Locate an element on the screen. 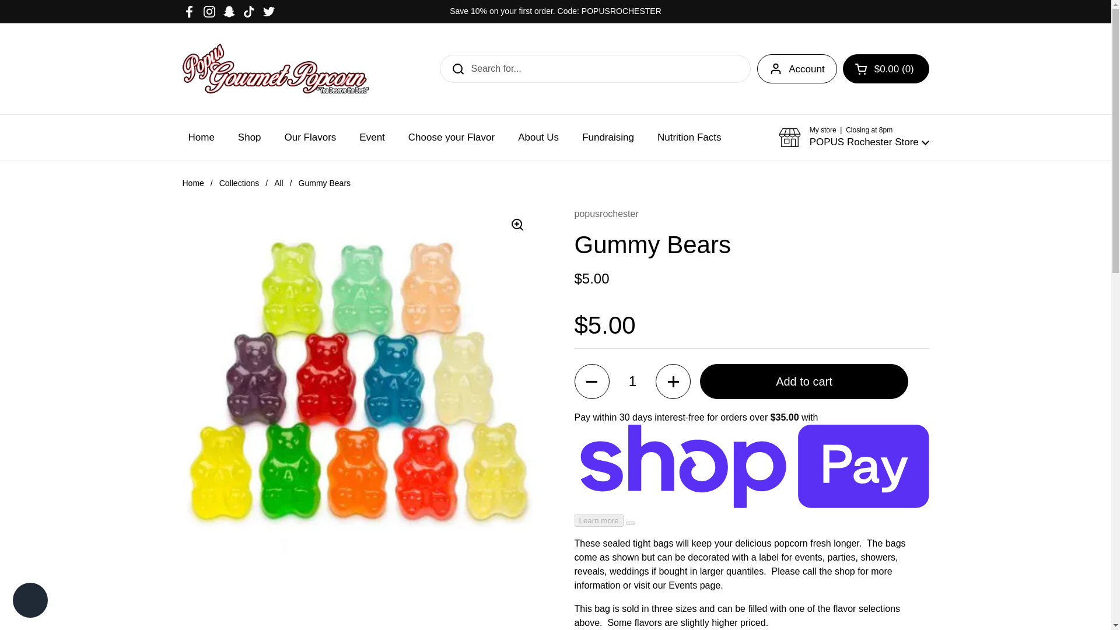 The height and width of the screenshot is (630, 1120). Our Flavors is located at coordinates (310, 137).